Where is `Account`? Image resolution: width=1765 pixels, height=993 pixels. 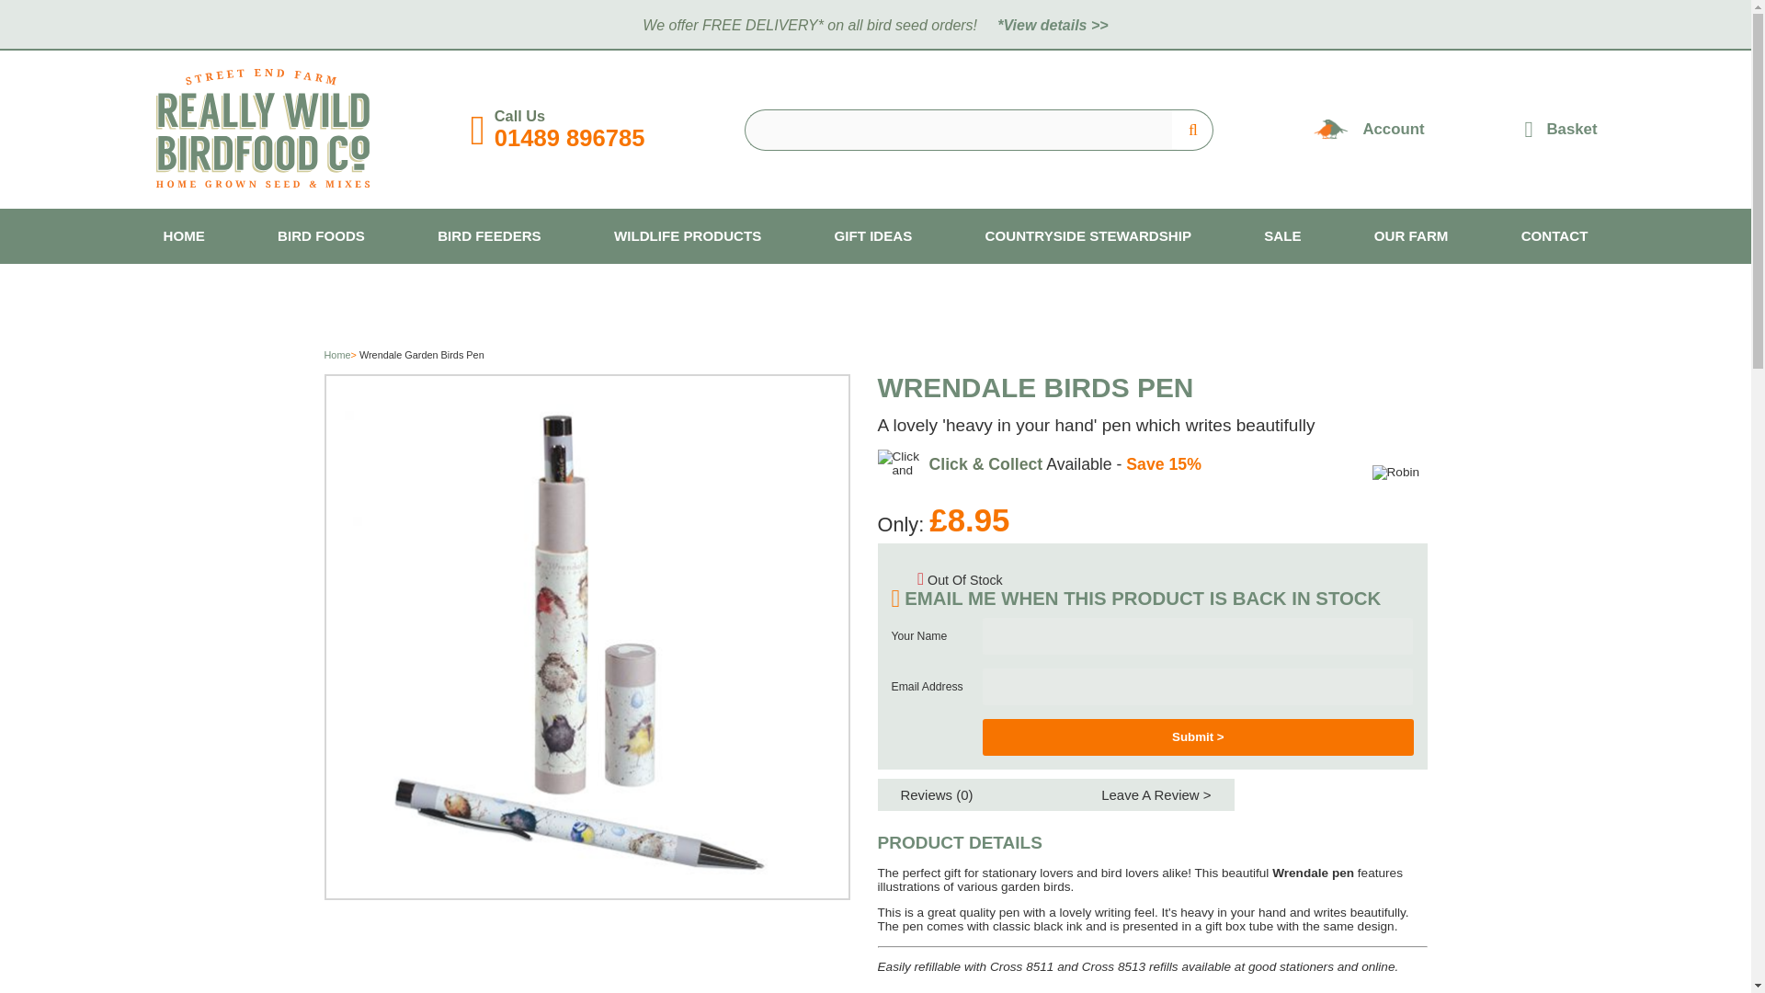 Account is located at coordinates (1394, 130).